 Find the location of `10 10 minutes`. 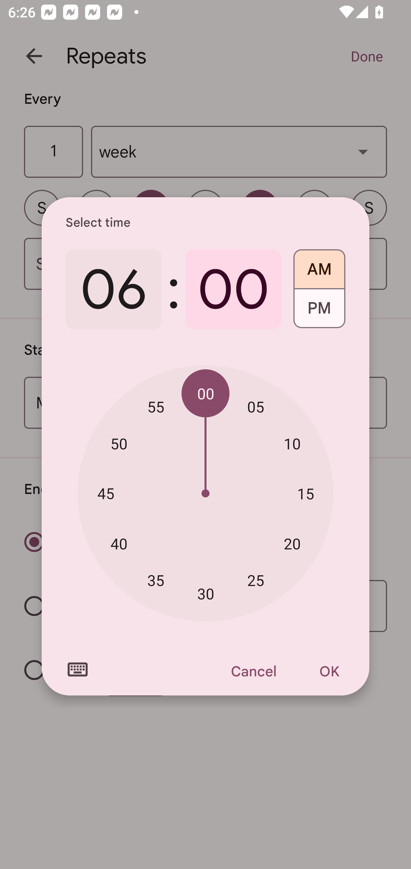

10 10 minutes is located at coordinates (292, 444).